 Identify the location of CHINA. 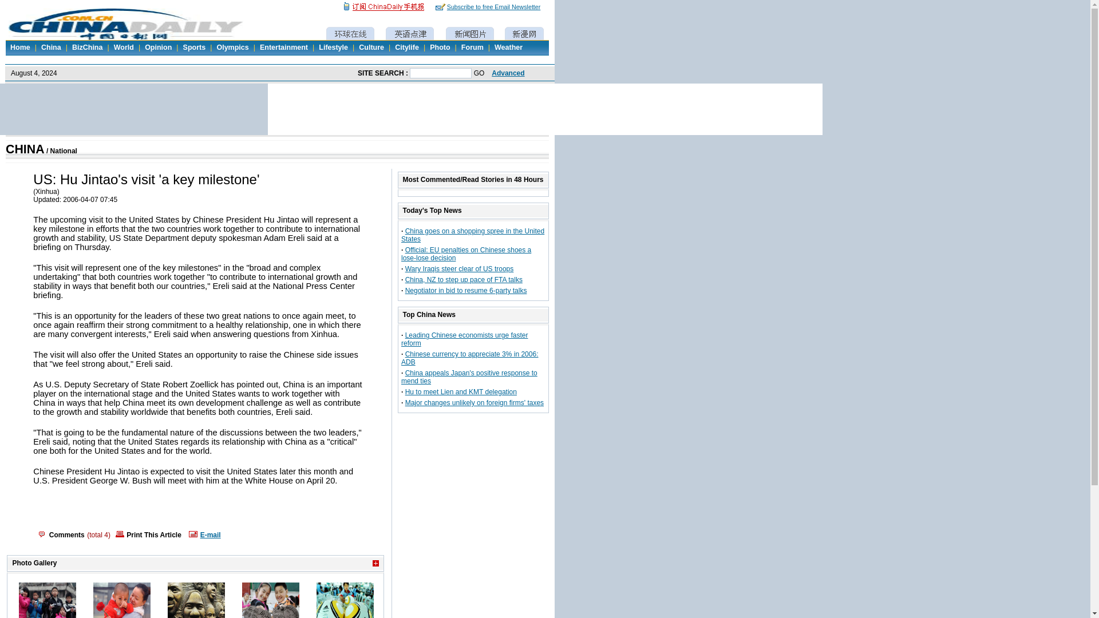
(25, 149).